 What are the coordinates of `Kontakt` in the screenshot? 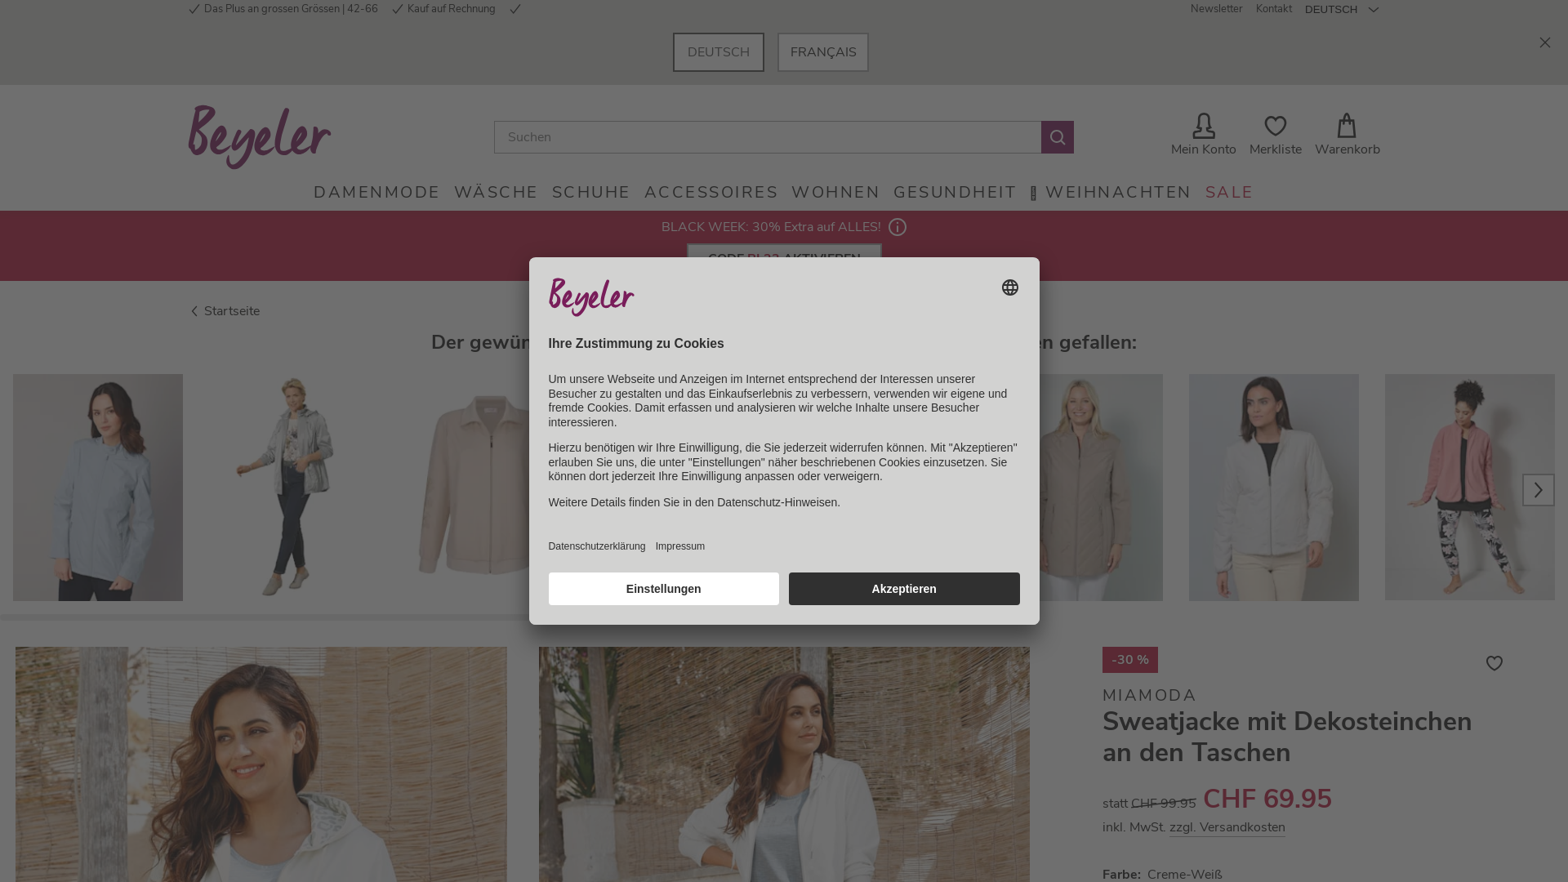 It's located at (1274, 10).